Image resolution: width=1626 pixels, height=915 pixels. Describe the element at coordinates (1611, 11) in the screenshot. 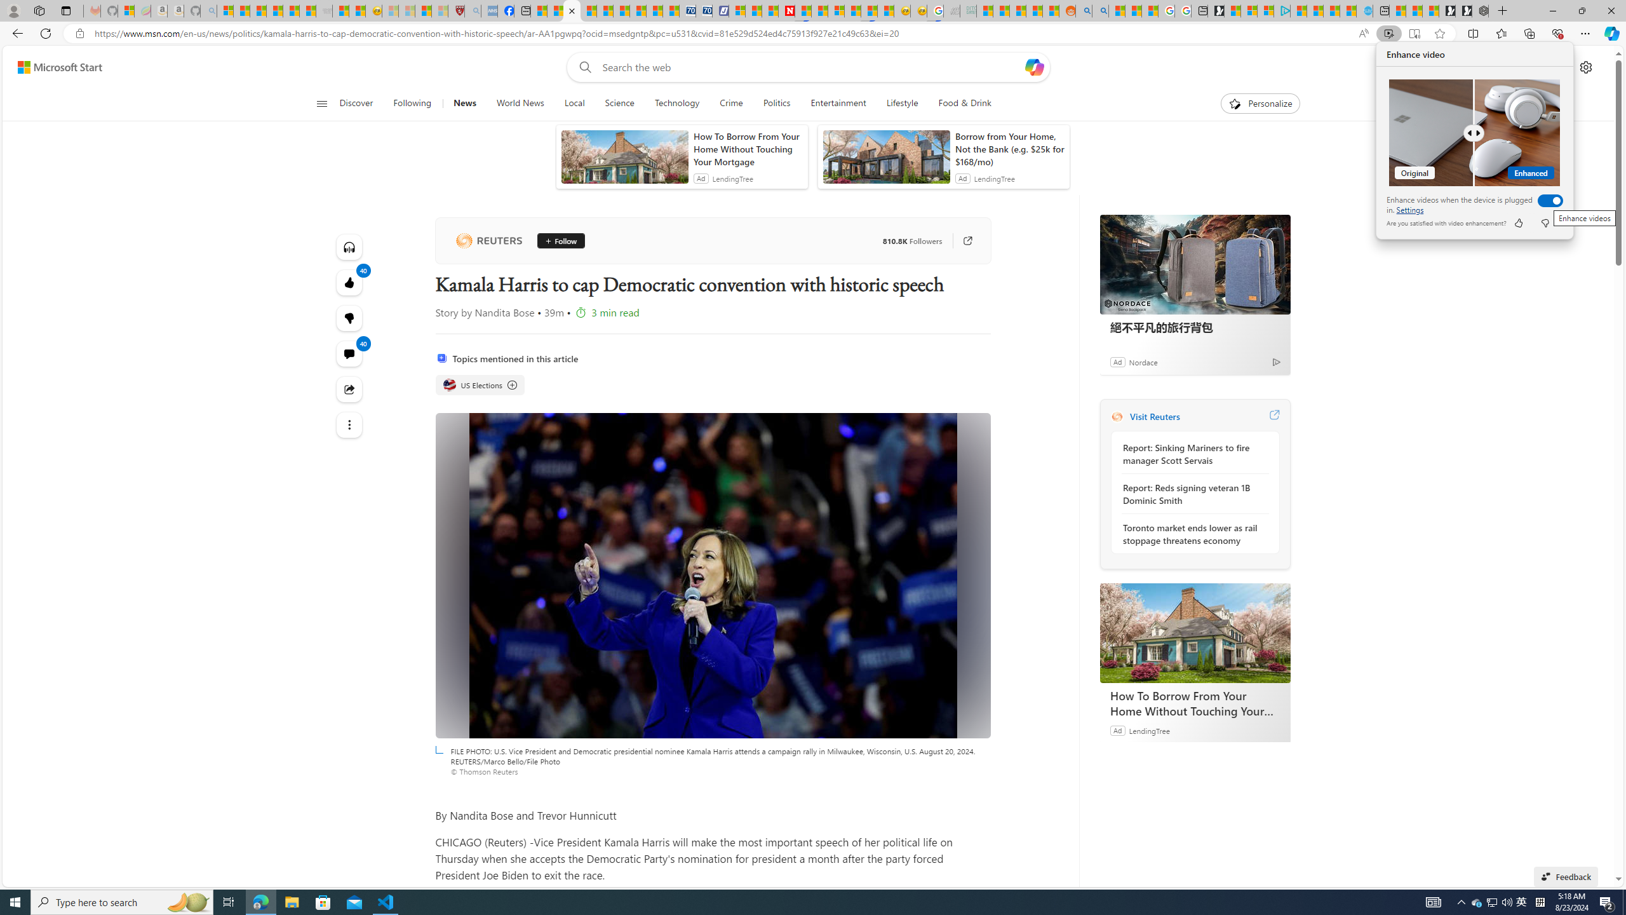

I see `Close` at that location.